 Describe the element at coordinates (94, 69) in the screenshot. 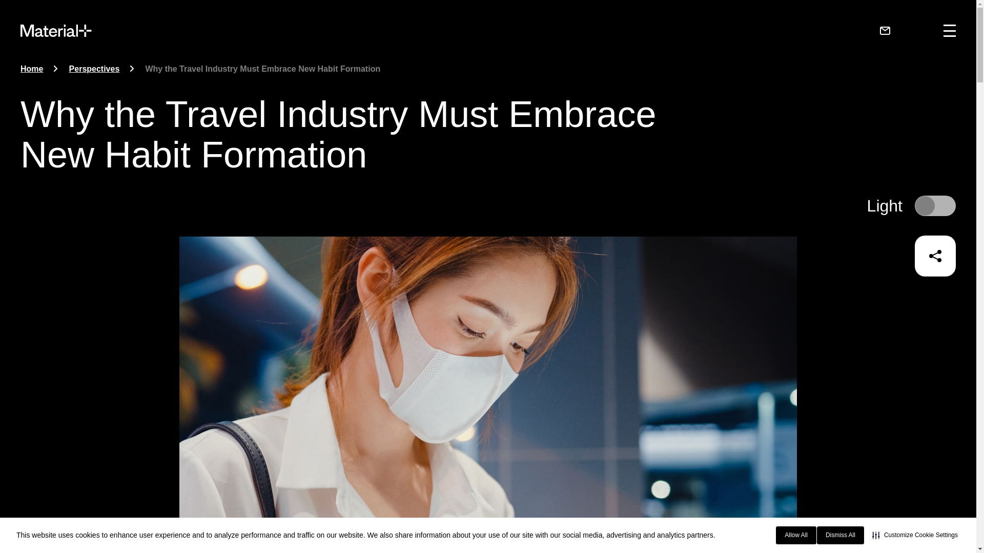

I see `Perspectives` at that location.